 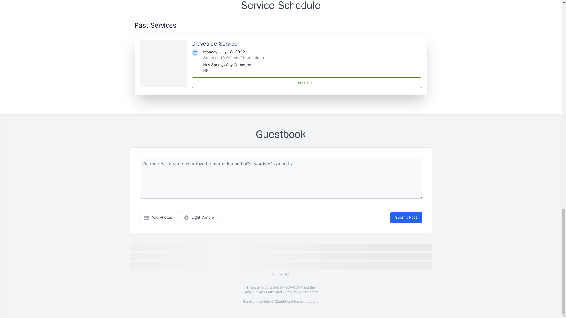 I want to click on Terms of Service, so click(x=295, y=292).